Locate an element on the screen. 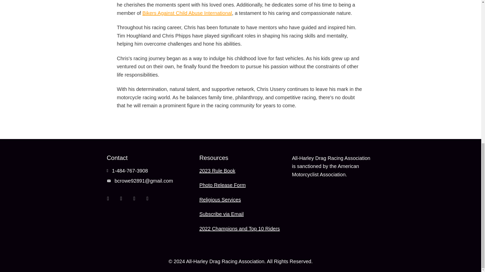  Photo Release Form is located at coordinates (222, 185).